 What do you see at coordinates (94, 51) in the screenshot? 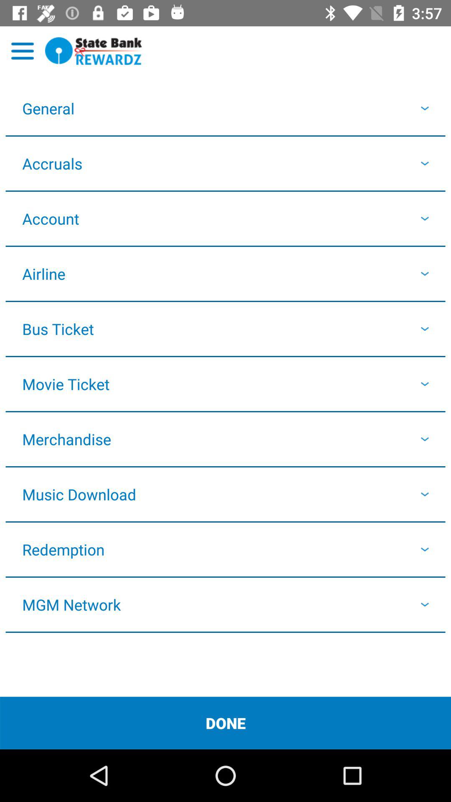
I see `return home` at bounding box center [94, 51].